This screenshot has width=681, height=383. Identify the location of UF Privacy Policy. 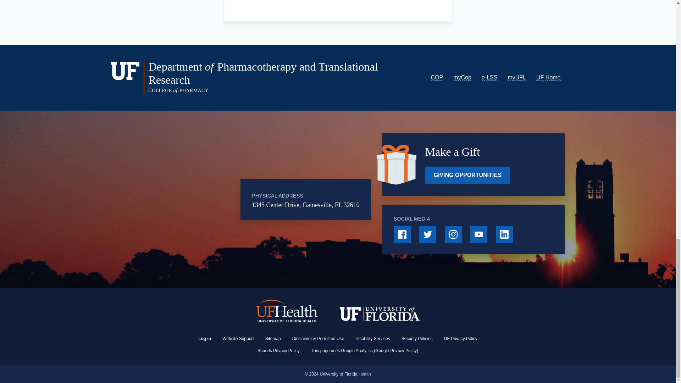
(460, 339).